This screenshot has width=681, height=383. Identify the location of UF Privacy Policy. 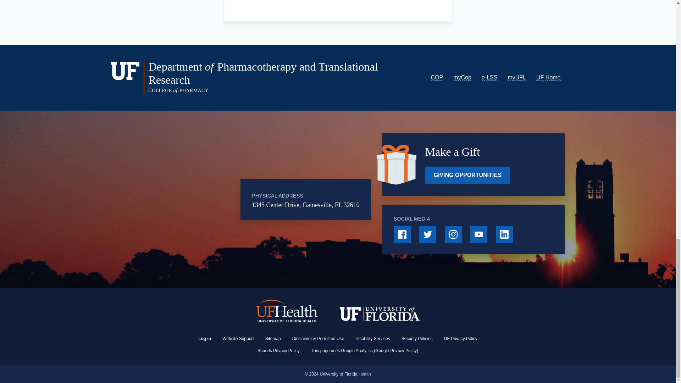
(460, 339).